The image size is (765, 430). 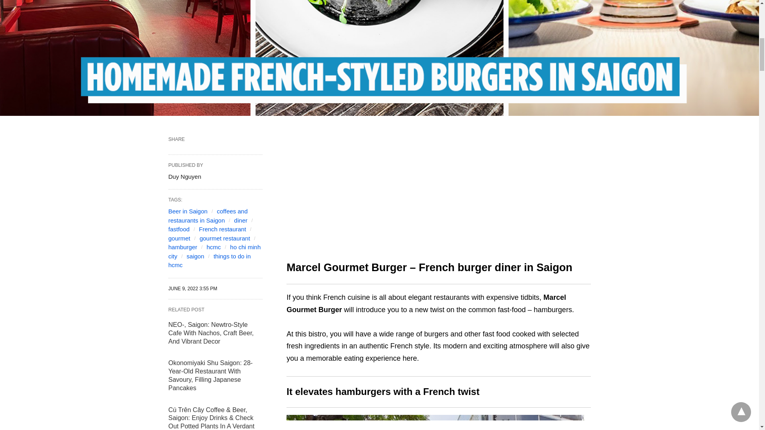 I want to click on saigon, so click(x=195, y=256).